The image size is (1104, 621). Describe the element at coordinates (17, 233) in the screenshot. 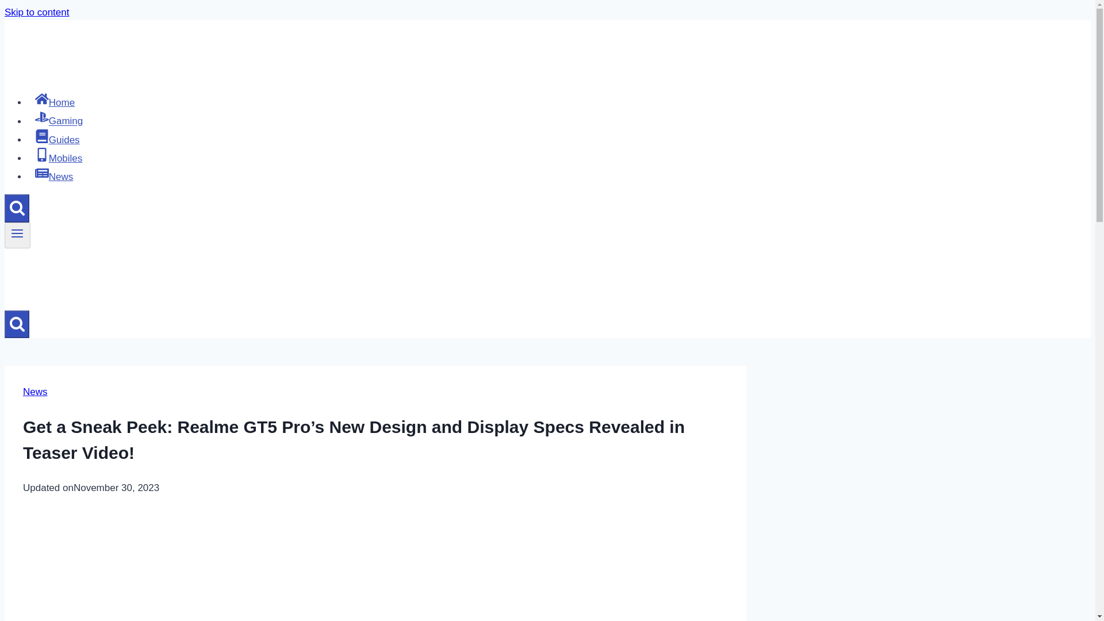

I see `Toggle Menu` at that location.